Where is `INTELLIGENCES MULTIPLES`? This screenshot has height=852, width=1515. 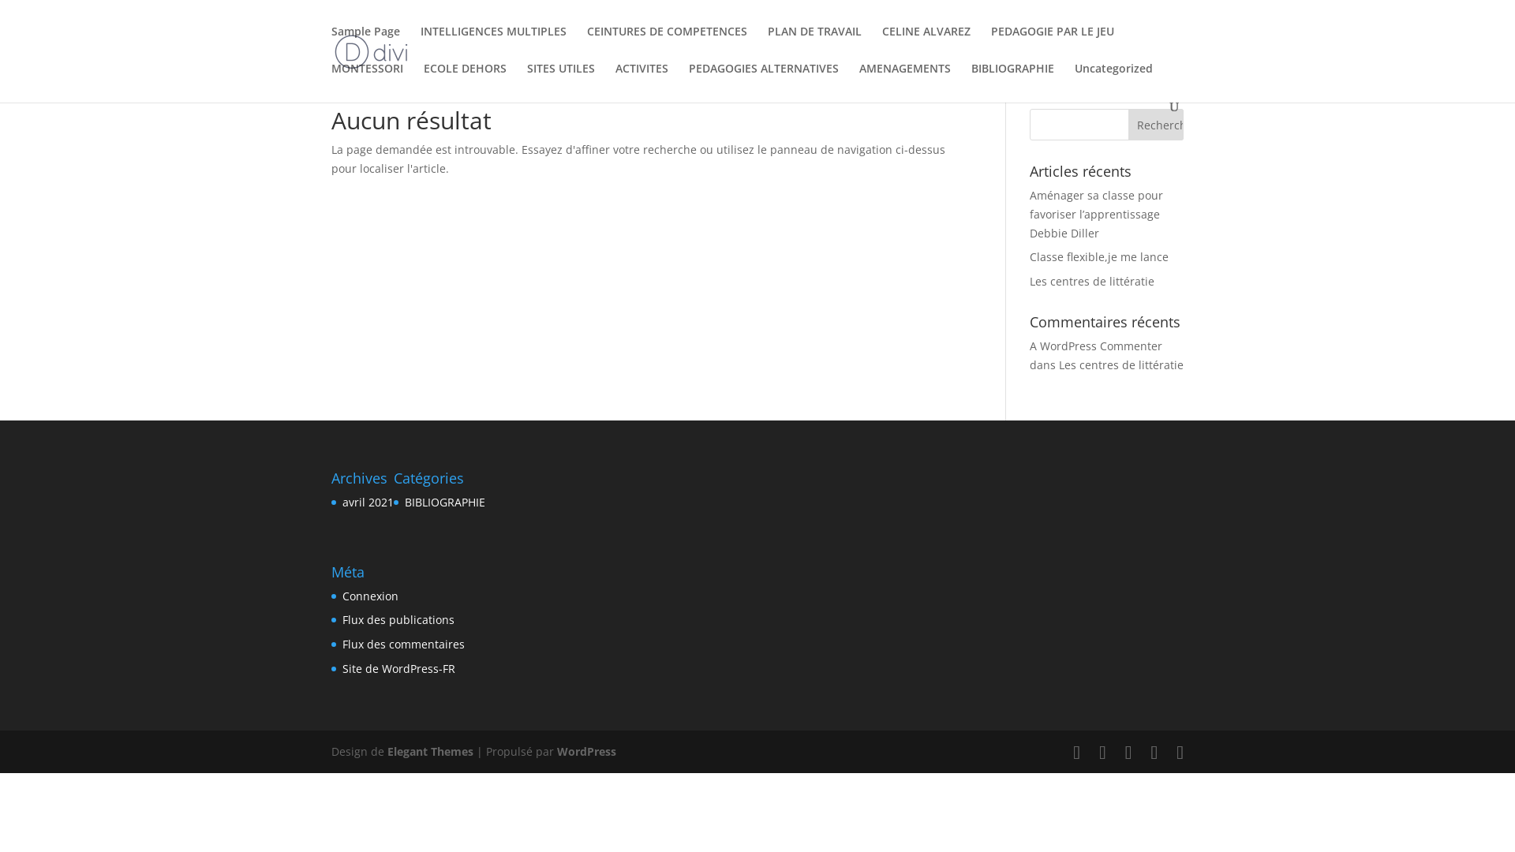
INTELLIGENCES MULTIPLES is located at coordinates (494, 44).